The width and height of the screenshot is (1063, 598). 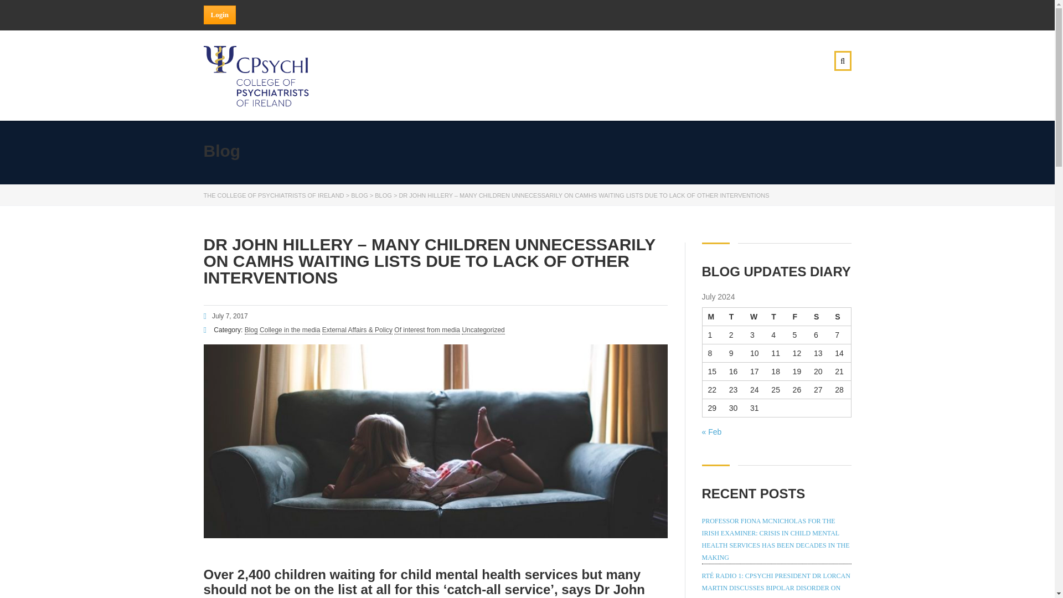 What do you see at coordinates (359, 195) in the screenshot?
I see `Go to Blog.` at bounding box center [359, 195].